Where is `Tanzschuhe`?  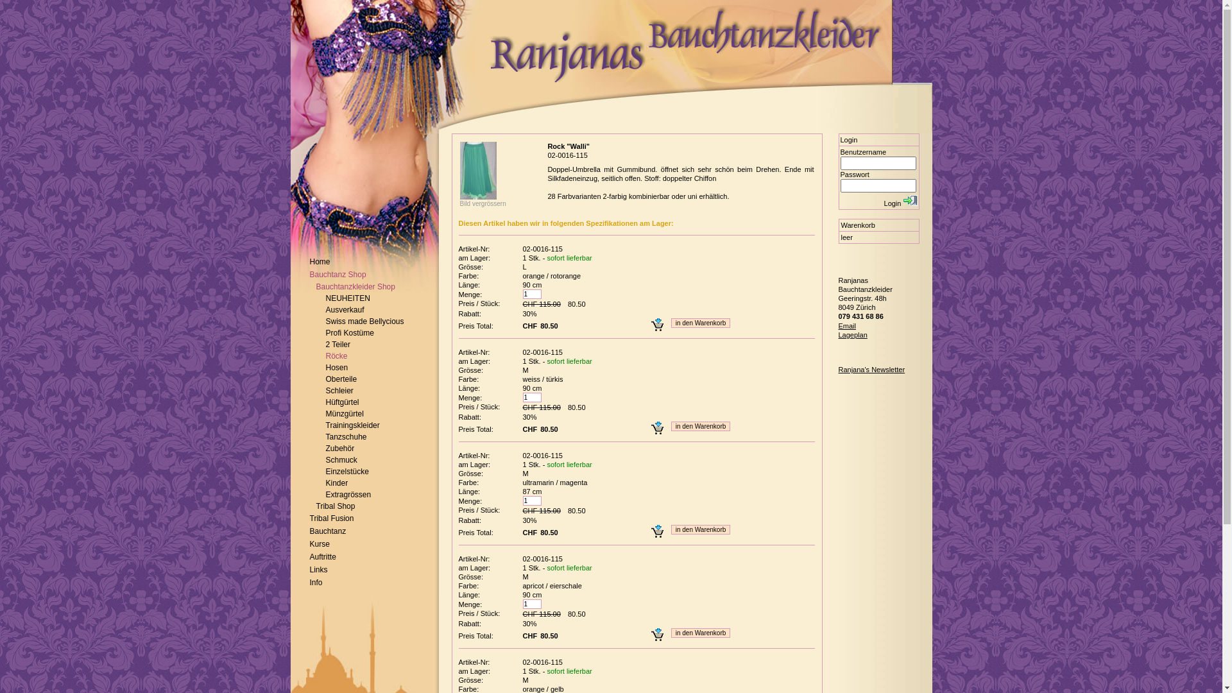
Tanzschuhe is located at coordinates (346, 437).